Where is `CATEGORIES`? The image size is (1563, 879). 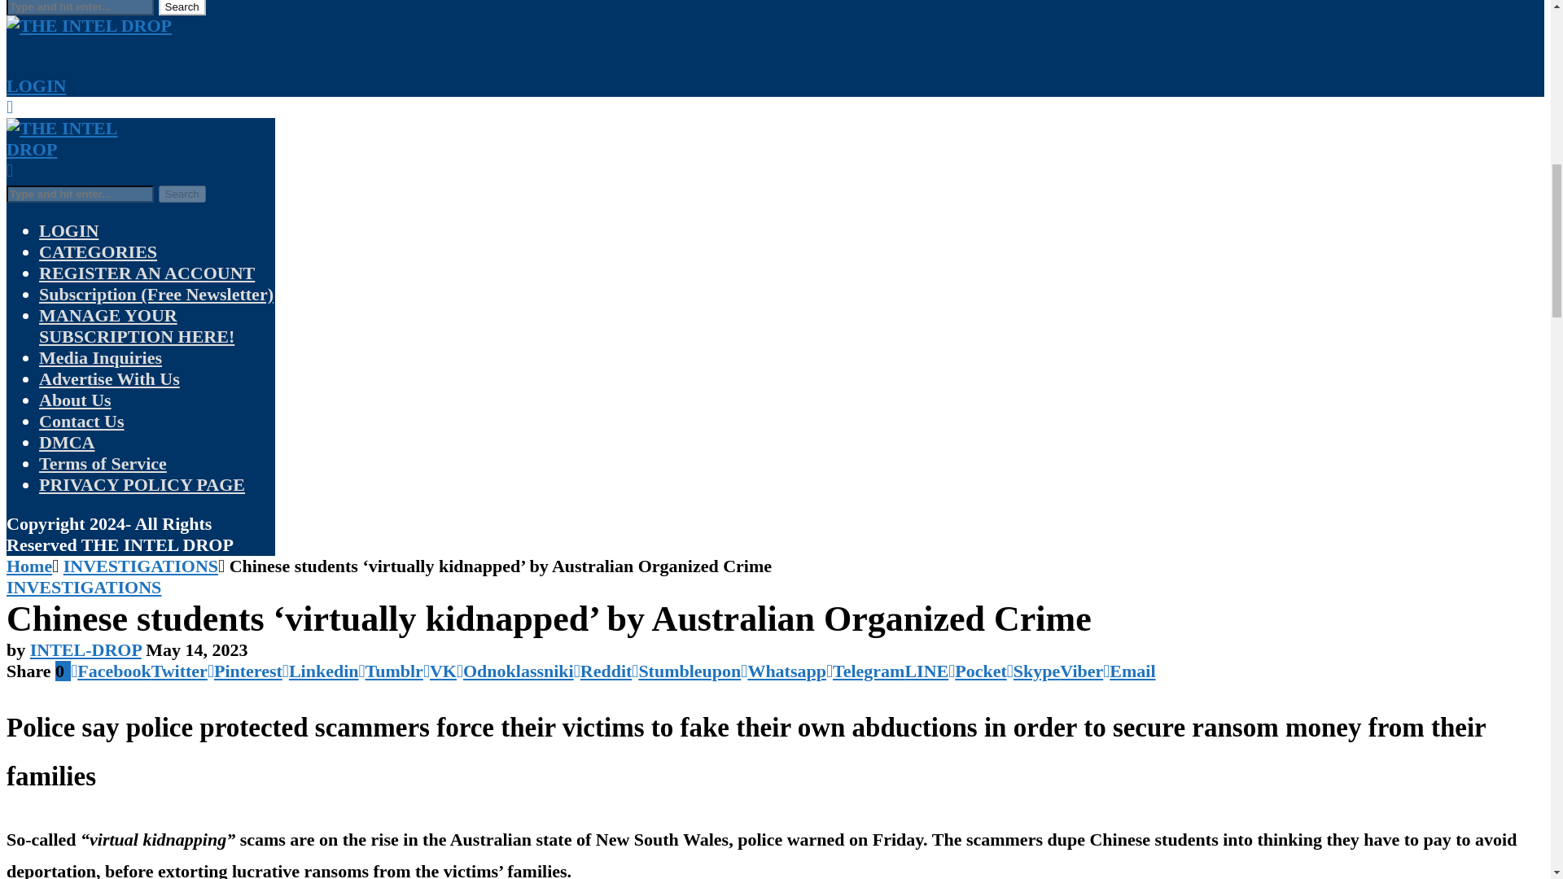
CATEGORIES is located at coordinates (98, 251).